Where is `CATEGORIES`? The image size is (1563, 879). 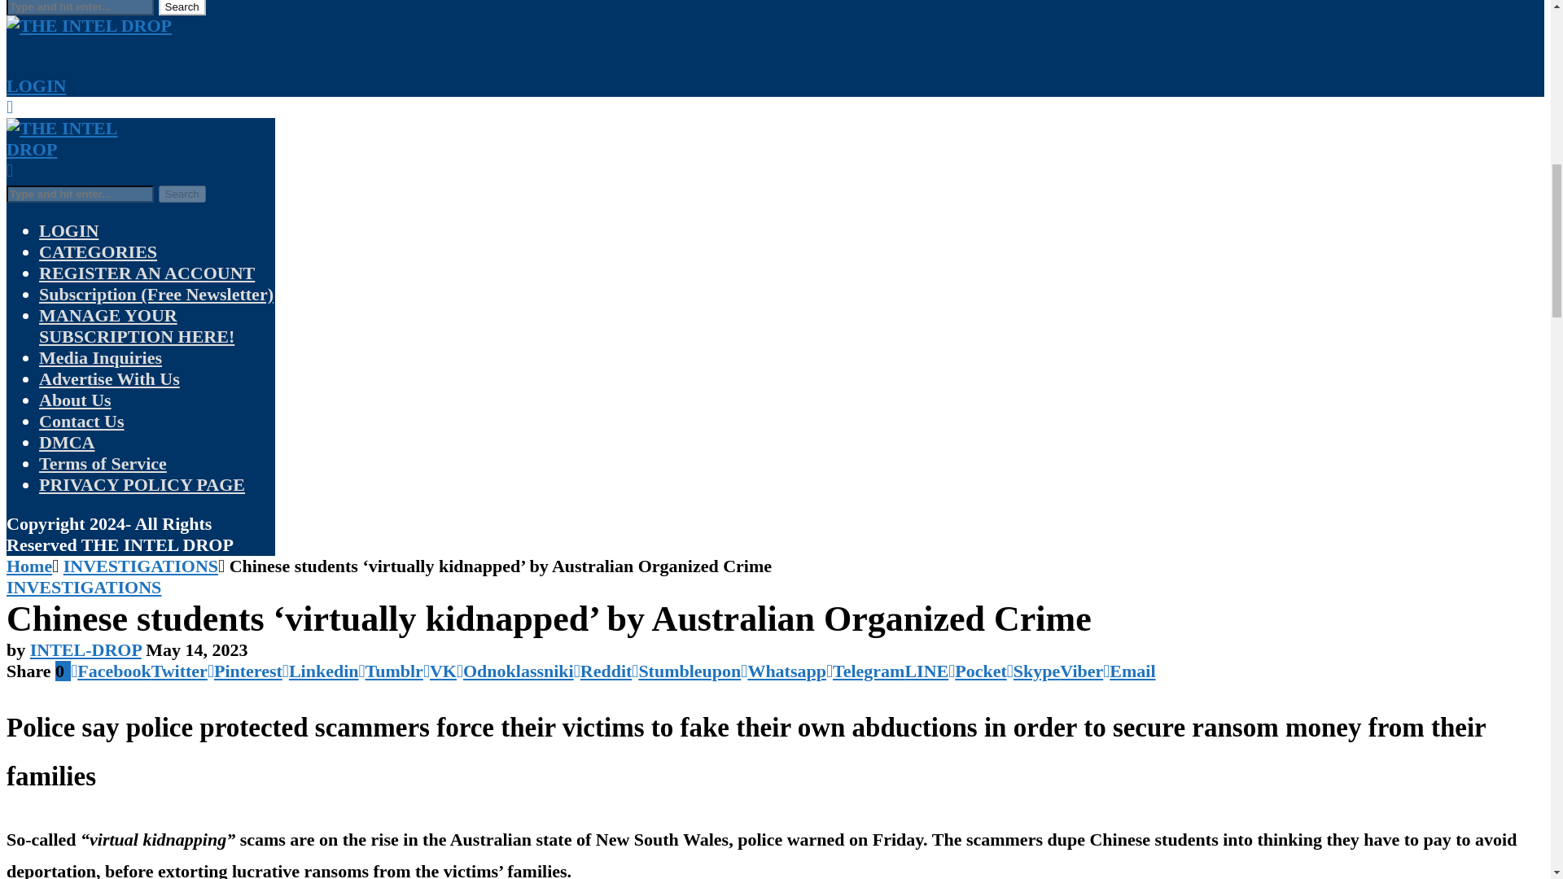
CATEGORIES is located at coordinates (98, 251).